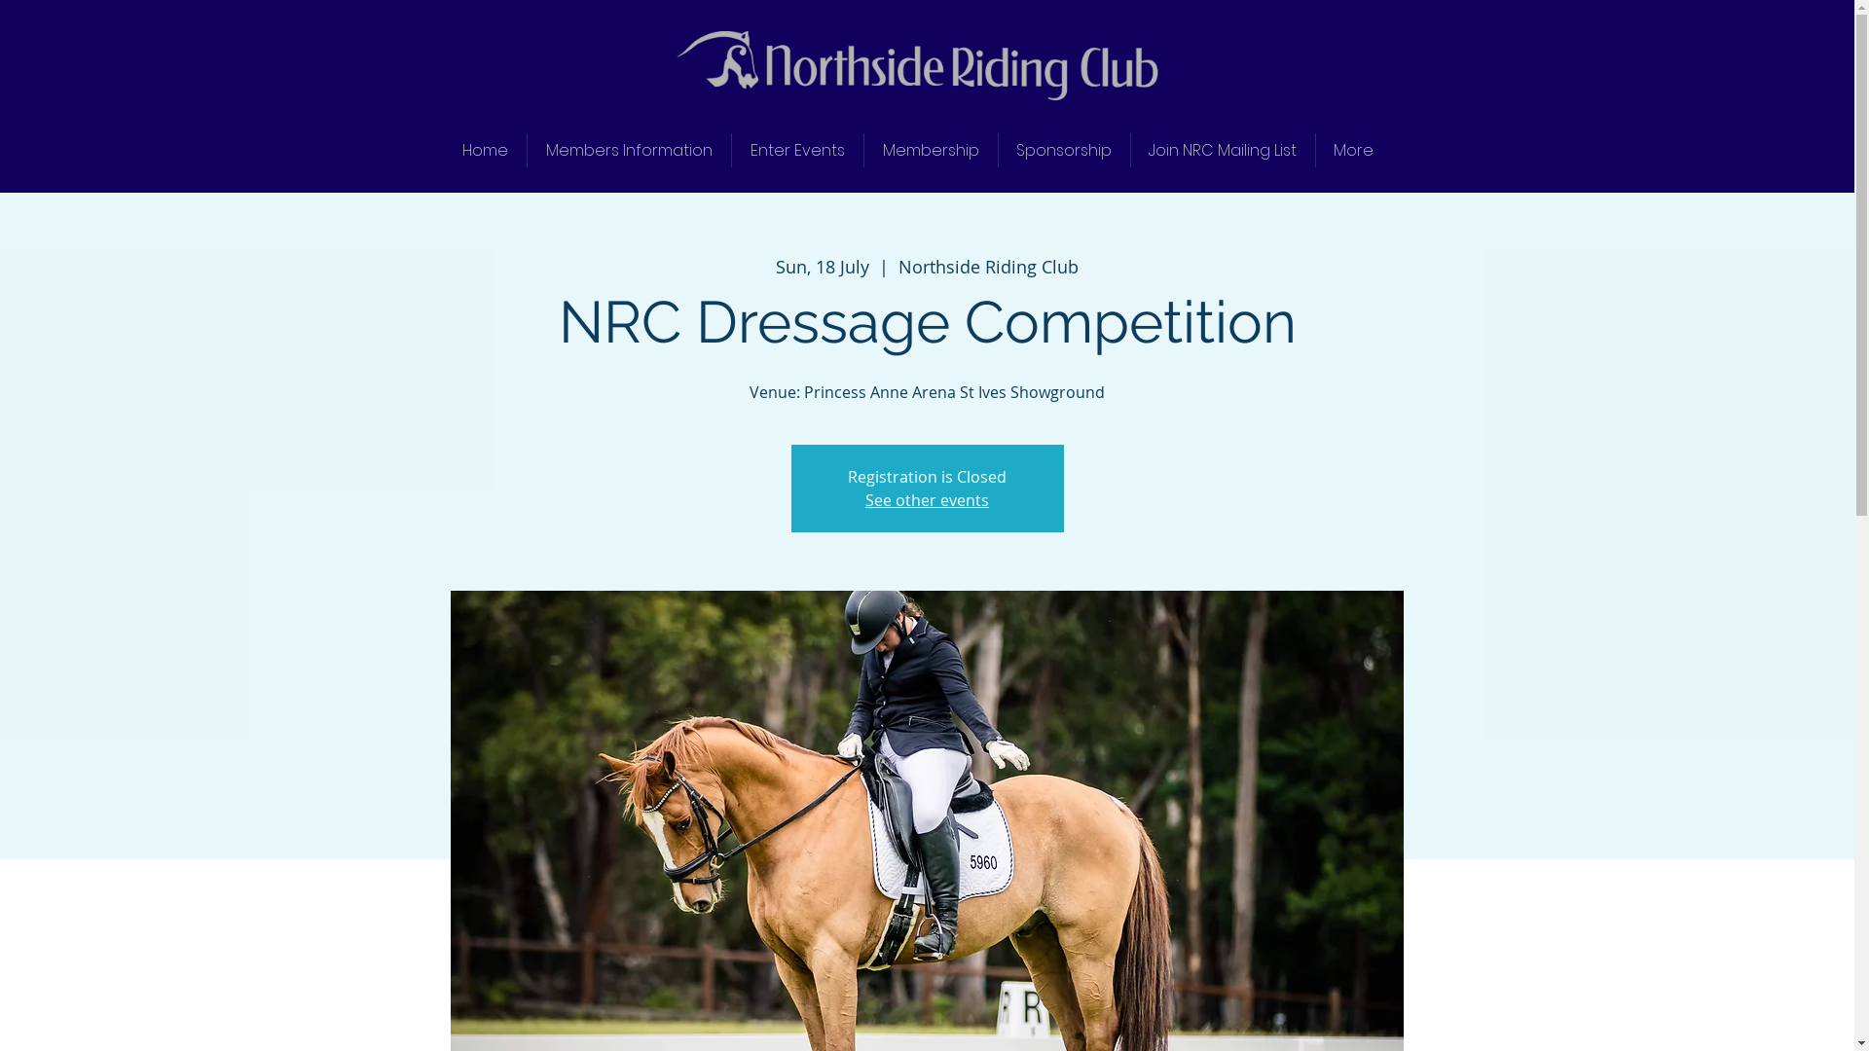 The width and height of the screenshot is (1869, 1051). I want to click on Membership, so click(931, 150).